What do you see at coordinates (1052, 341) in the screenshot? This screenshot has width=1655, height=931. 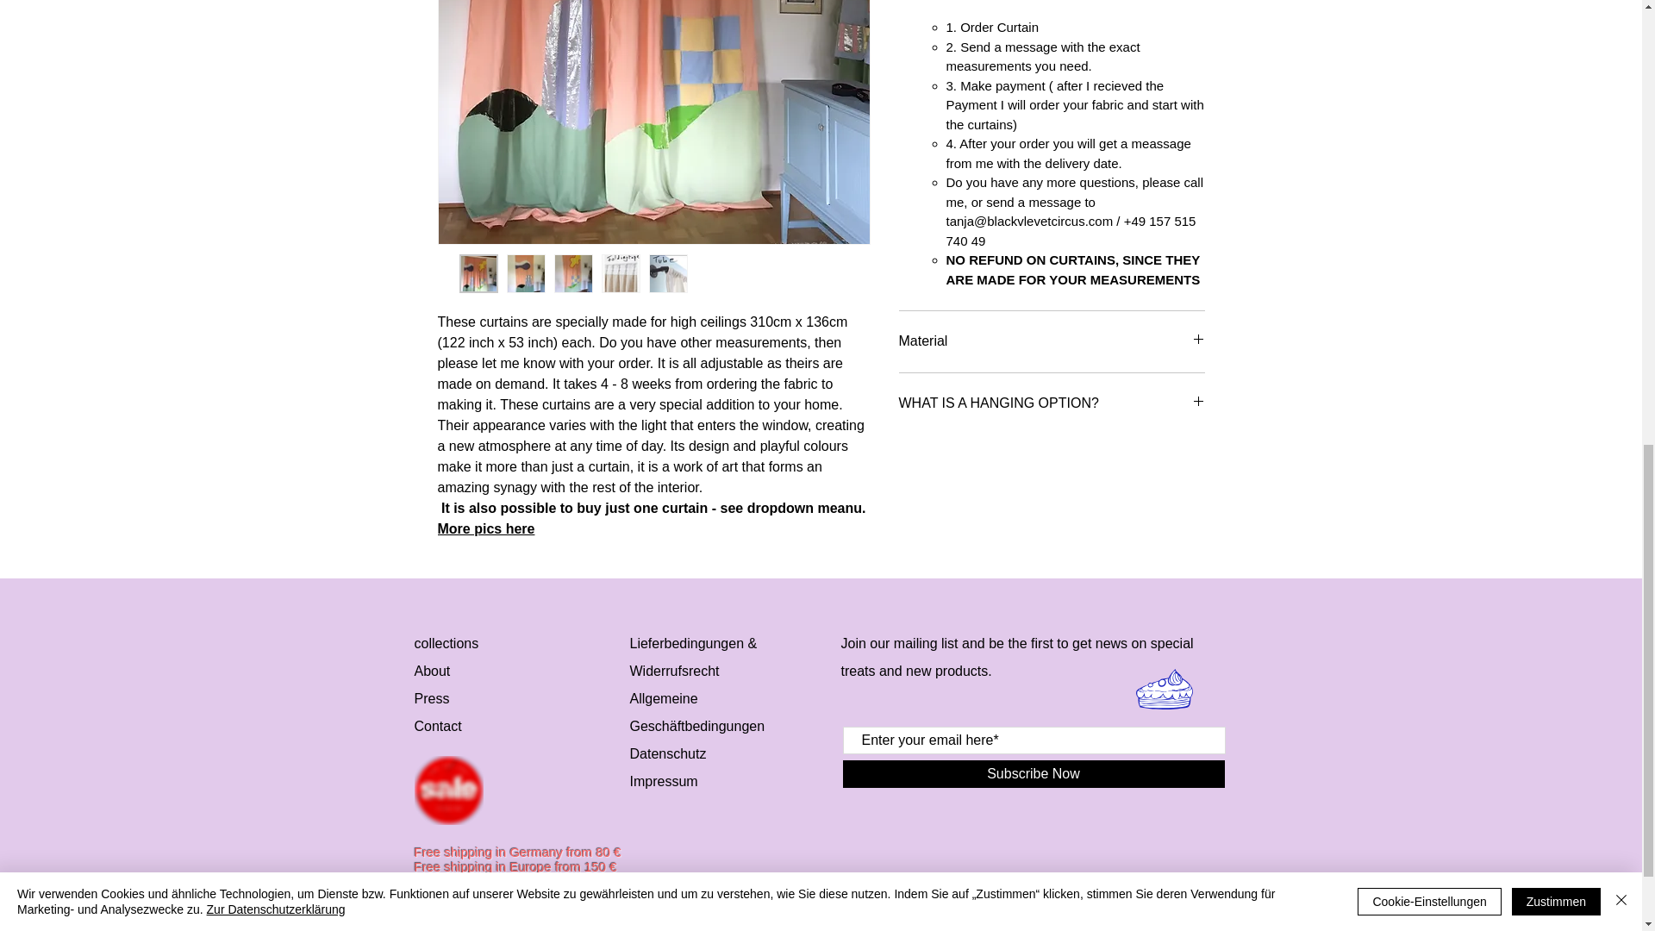 I see `Material` at bounding box center [1052, 341].